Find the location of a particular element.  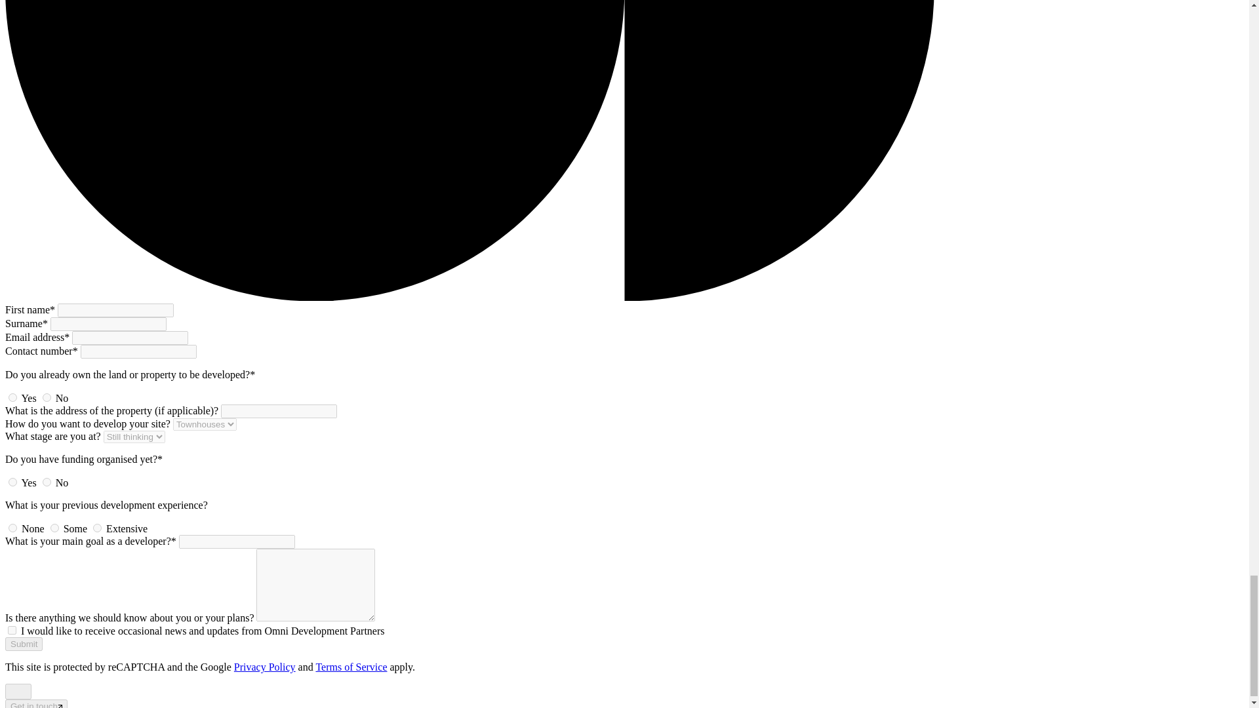

Extensive is located at coordinates (97, 528).